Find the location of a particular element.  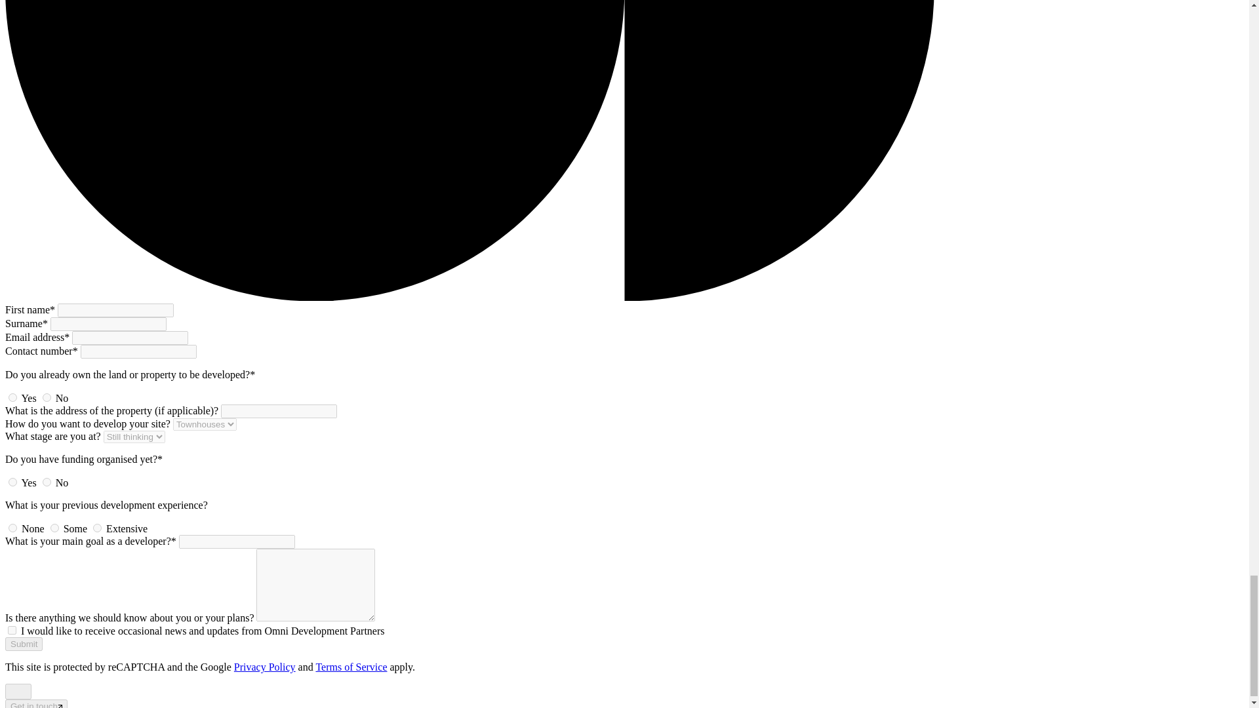

Extensive is located at coordinates (97, 528).